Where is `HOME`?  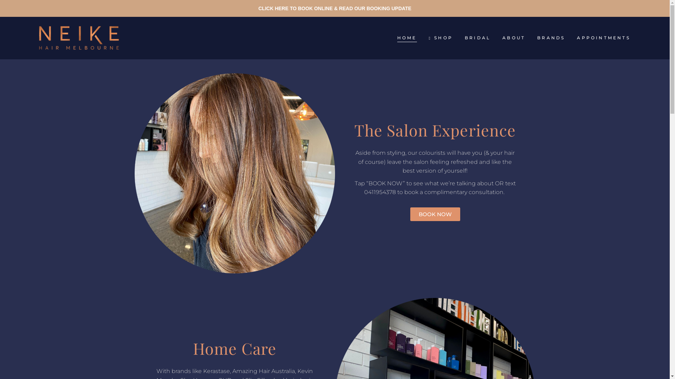 HOME is located at coordinates (407, 38).